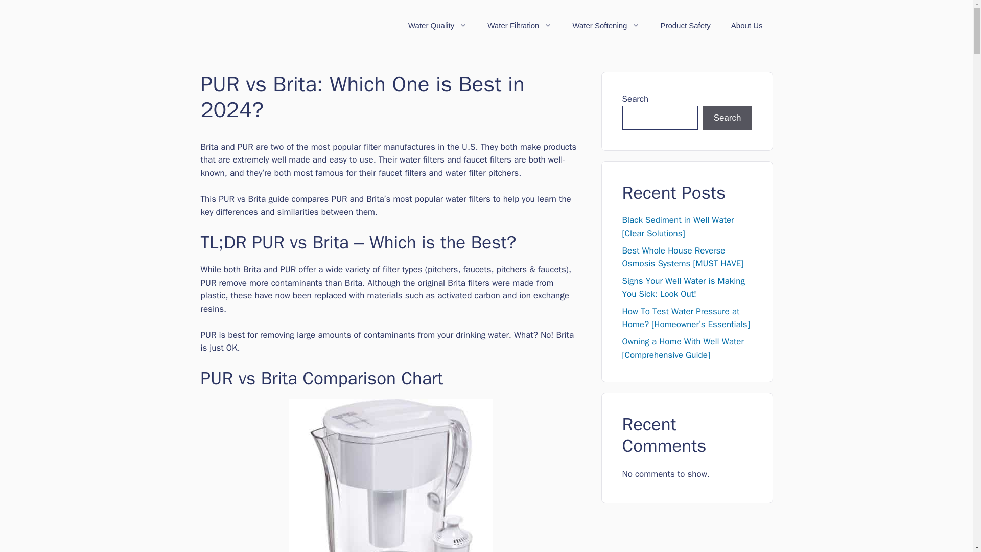 The image size is (981, 552). Describe the element at coordinates (519, 26) in the screenshot. I see `Water Filtration` at that location.